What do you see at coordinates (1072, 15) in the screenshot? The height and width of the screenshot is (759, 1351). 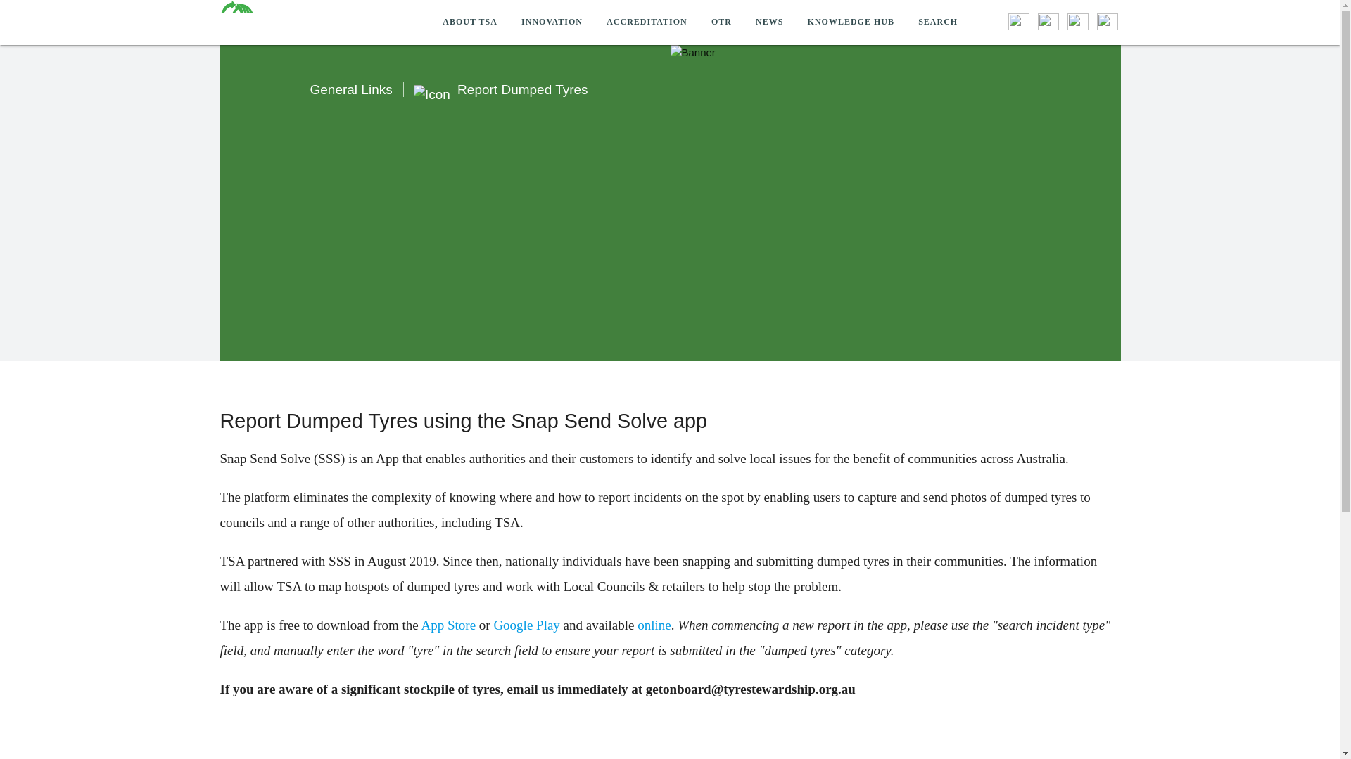 I see `Linkedin` at bounding box center [1072, 15].